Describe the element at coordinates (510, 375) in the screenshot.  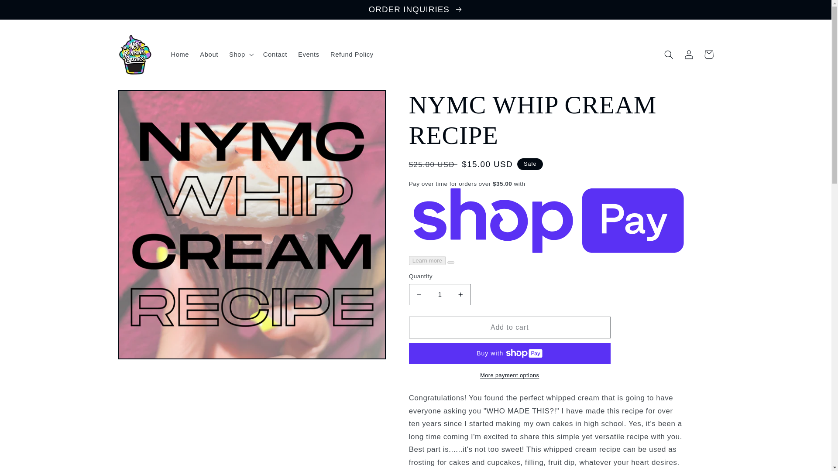
I see `More payment options` at that location.